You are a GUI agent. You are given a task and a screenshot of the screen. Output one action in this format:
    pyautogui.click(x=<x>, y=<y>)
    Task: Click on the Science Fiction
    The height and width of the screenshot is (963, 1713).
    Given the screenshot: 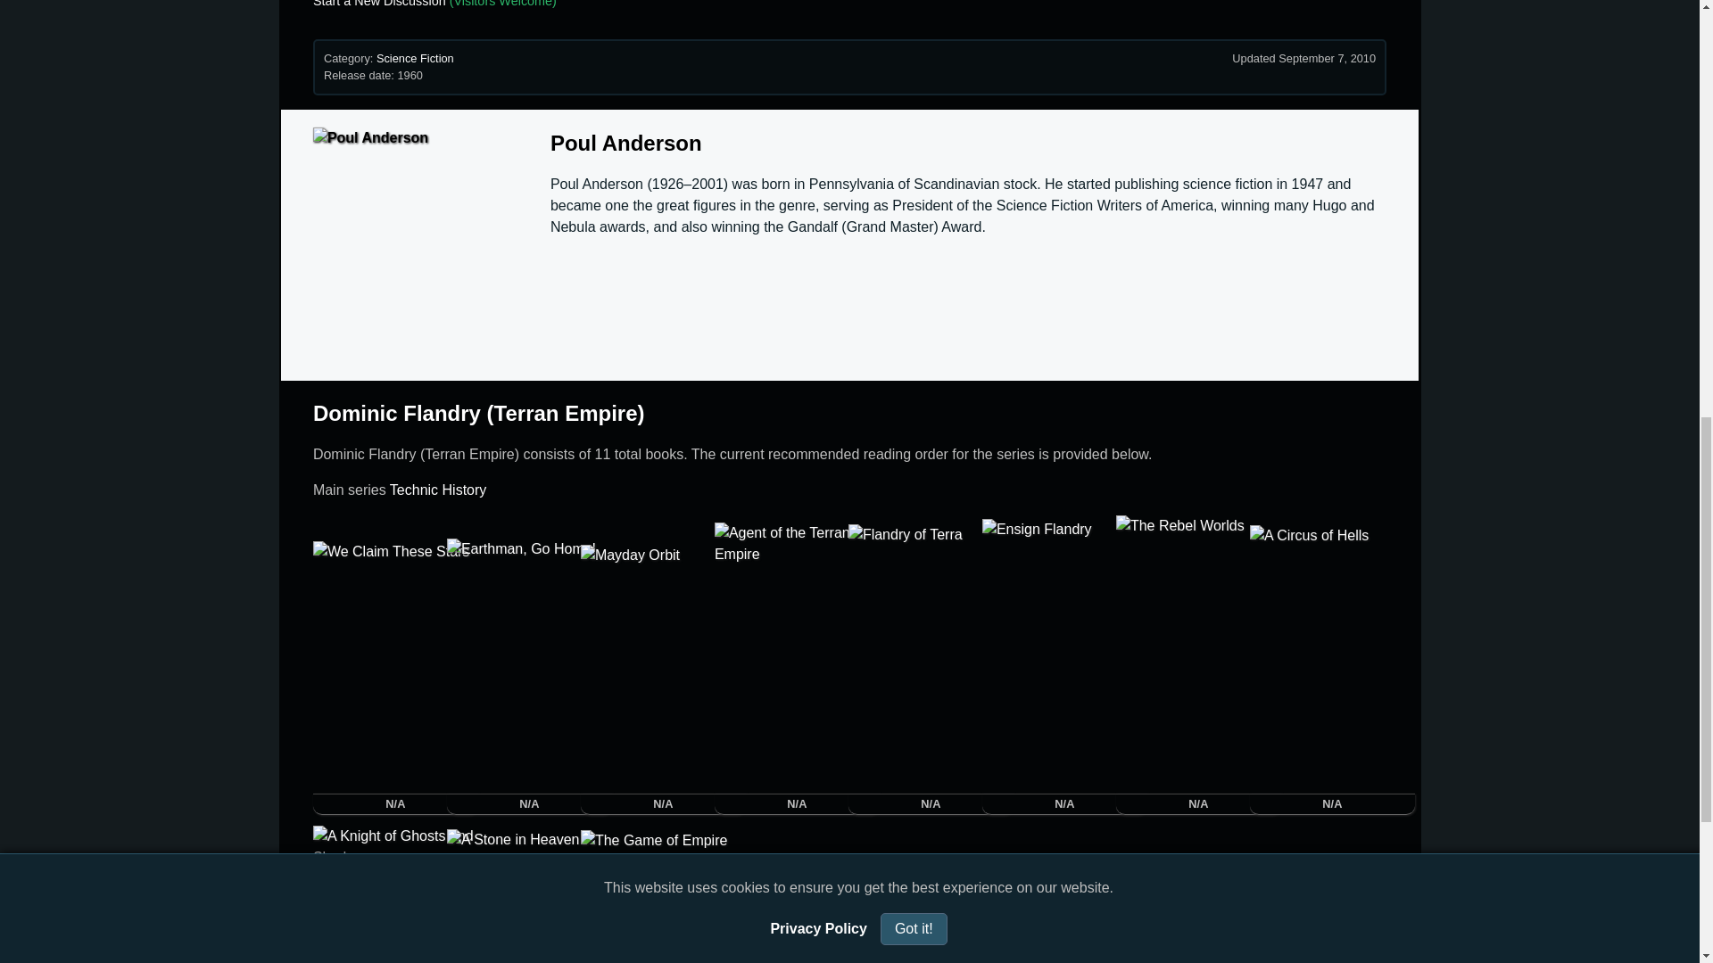 What is the action you would take?
    pyautogui.click(x=415, y=59)
    